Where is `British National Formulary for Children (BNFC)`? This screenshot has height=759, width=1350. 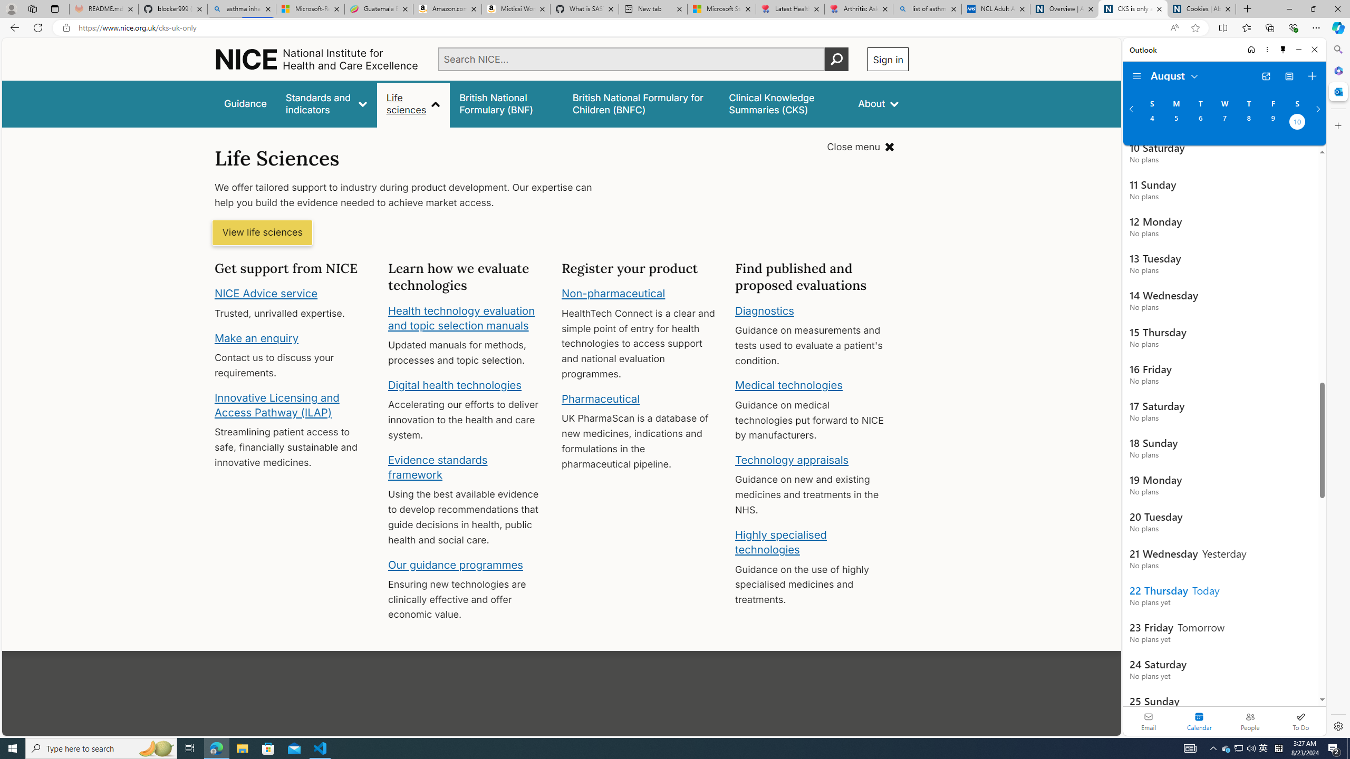 British National Formulary for Children (BNFC) is located at coordinates (641, 103).